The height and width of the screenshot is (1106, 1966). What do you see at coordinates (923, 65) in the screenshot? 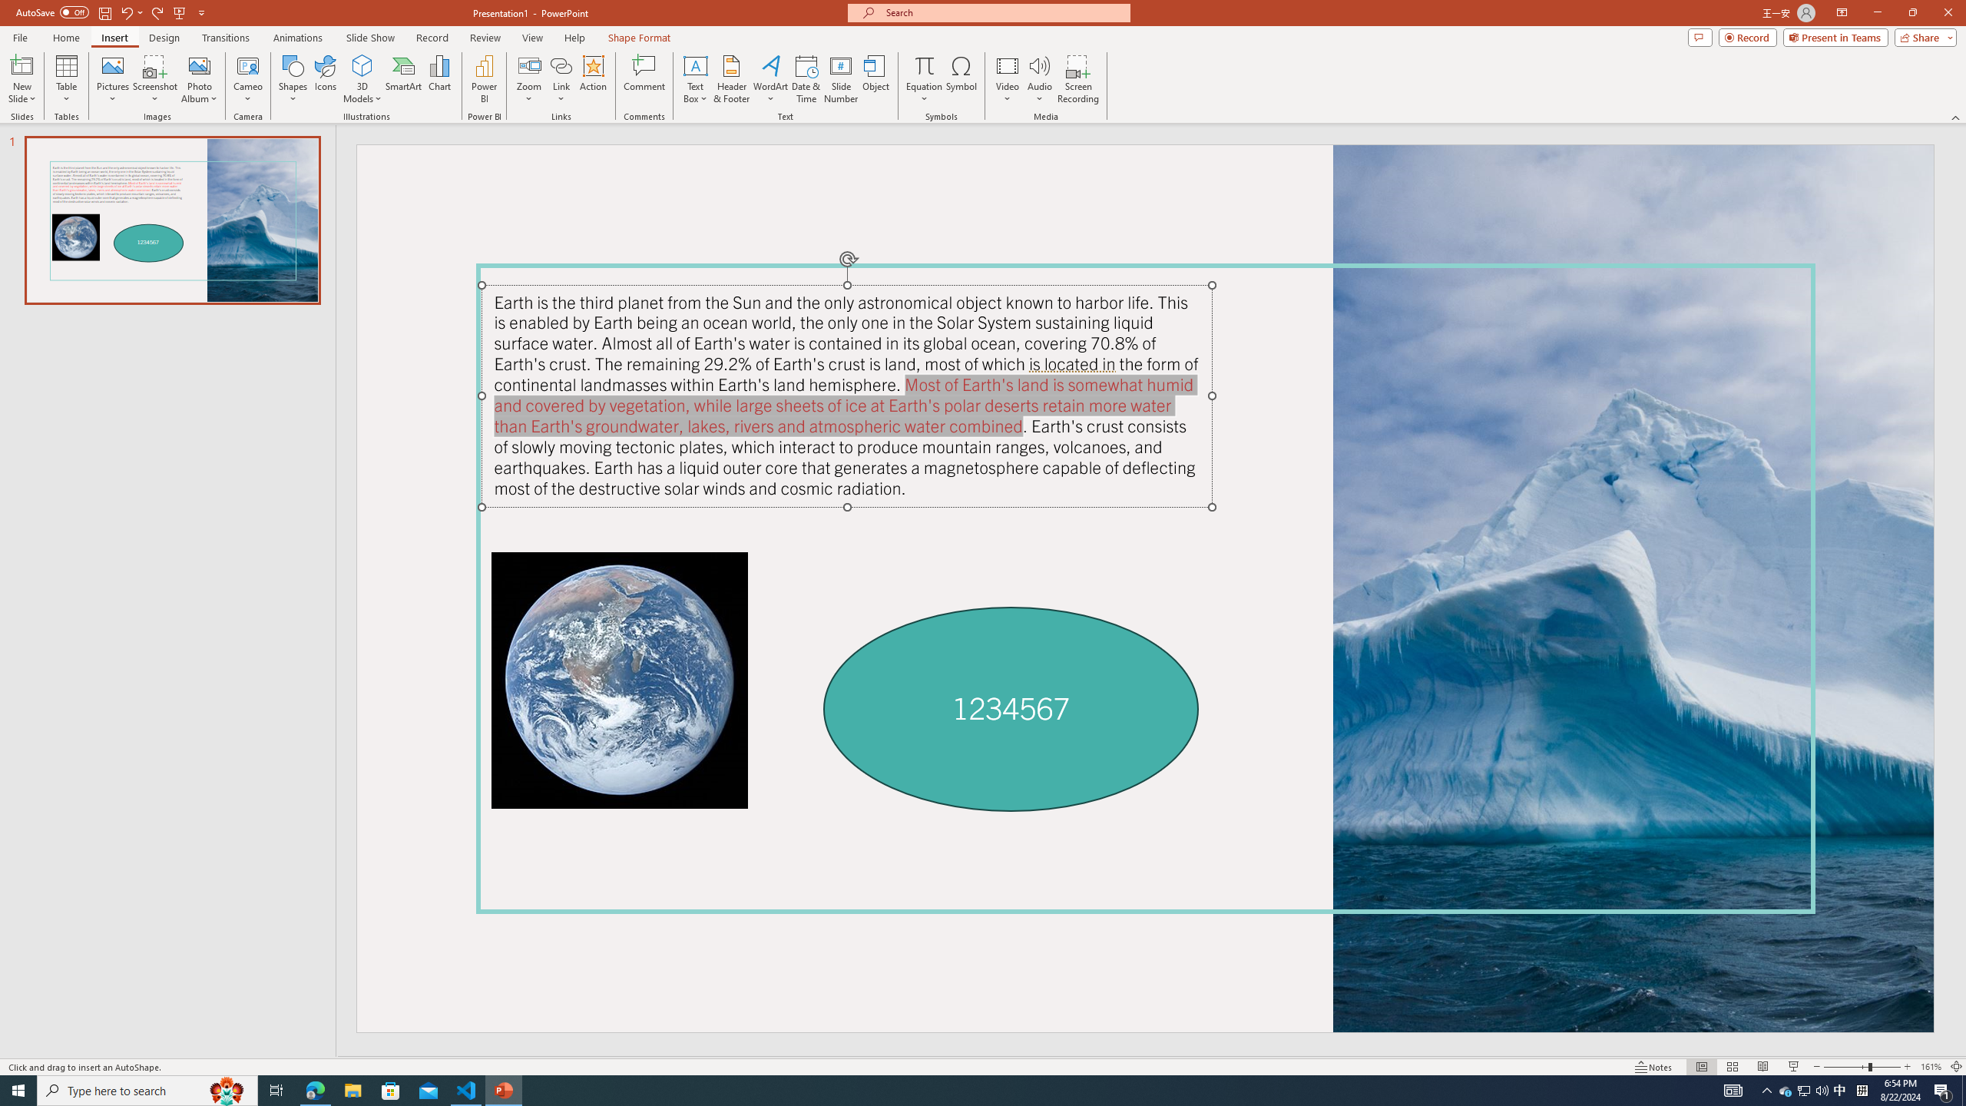
I see `Equation` at bounding box center [923, 65].